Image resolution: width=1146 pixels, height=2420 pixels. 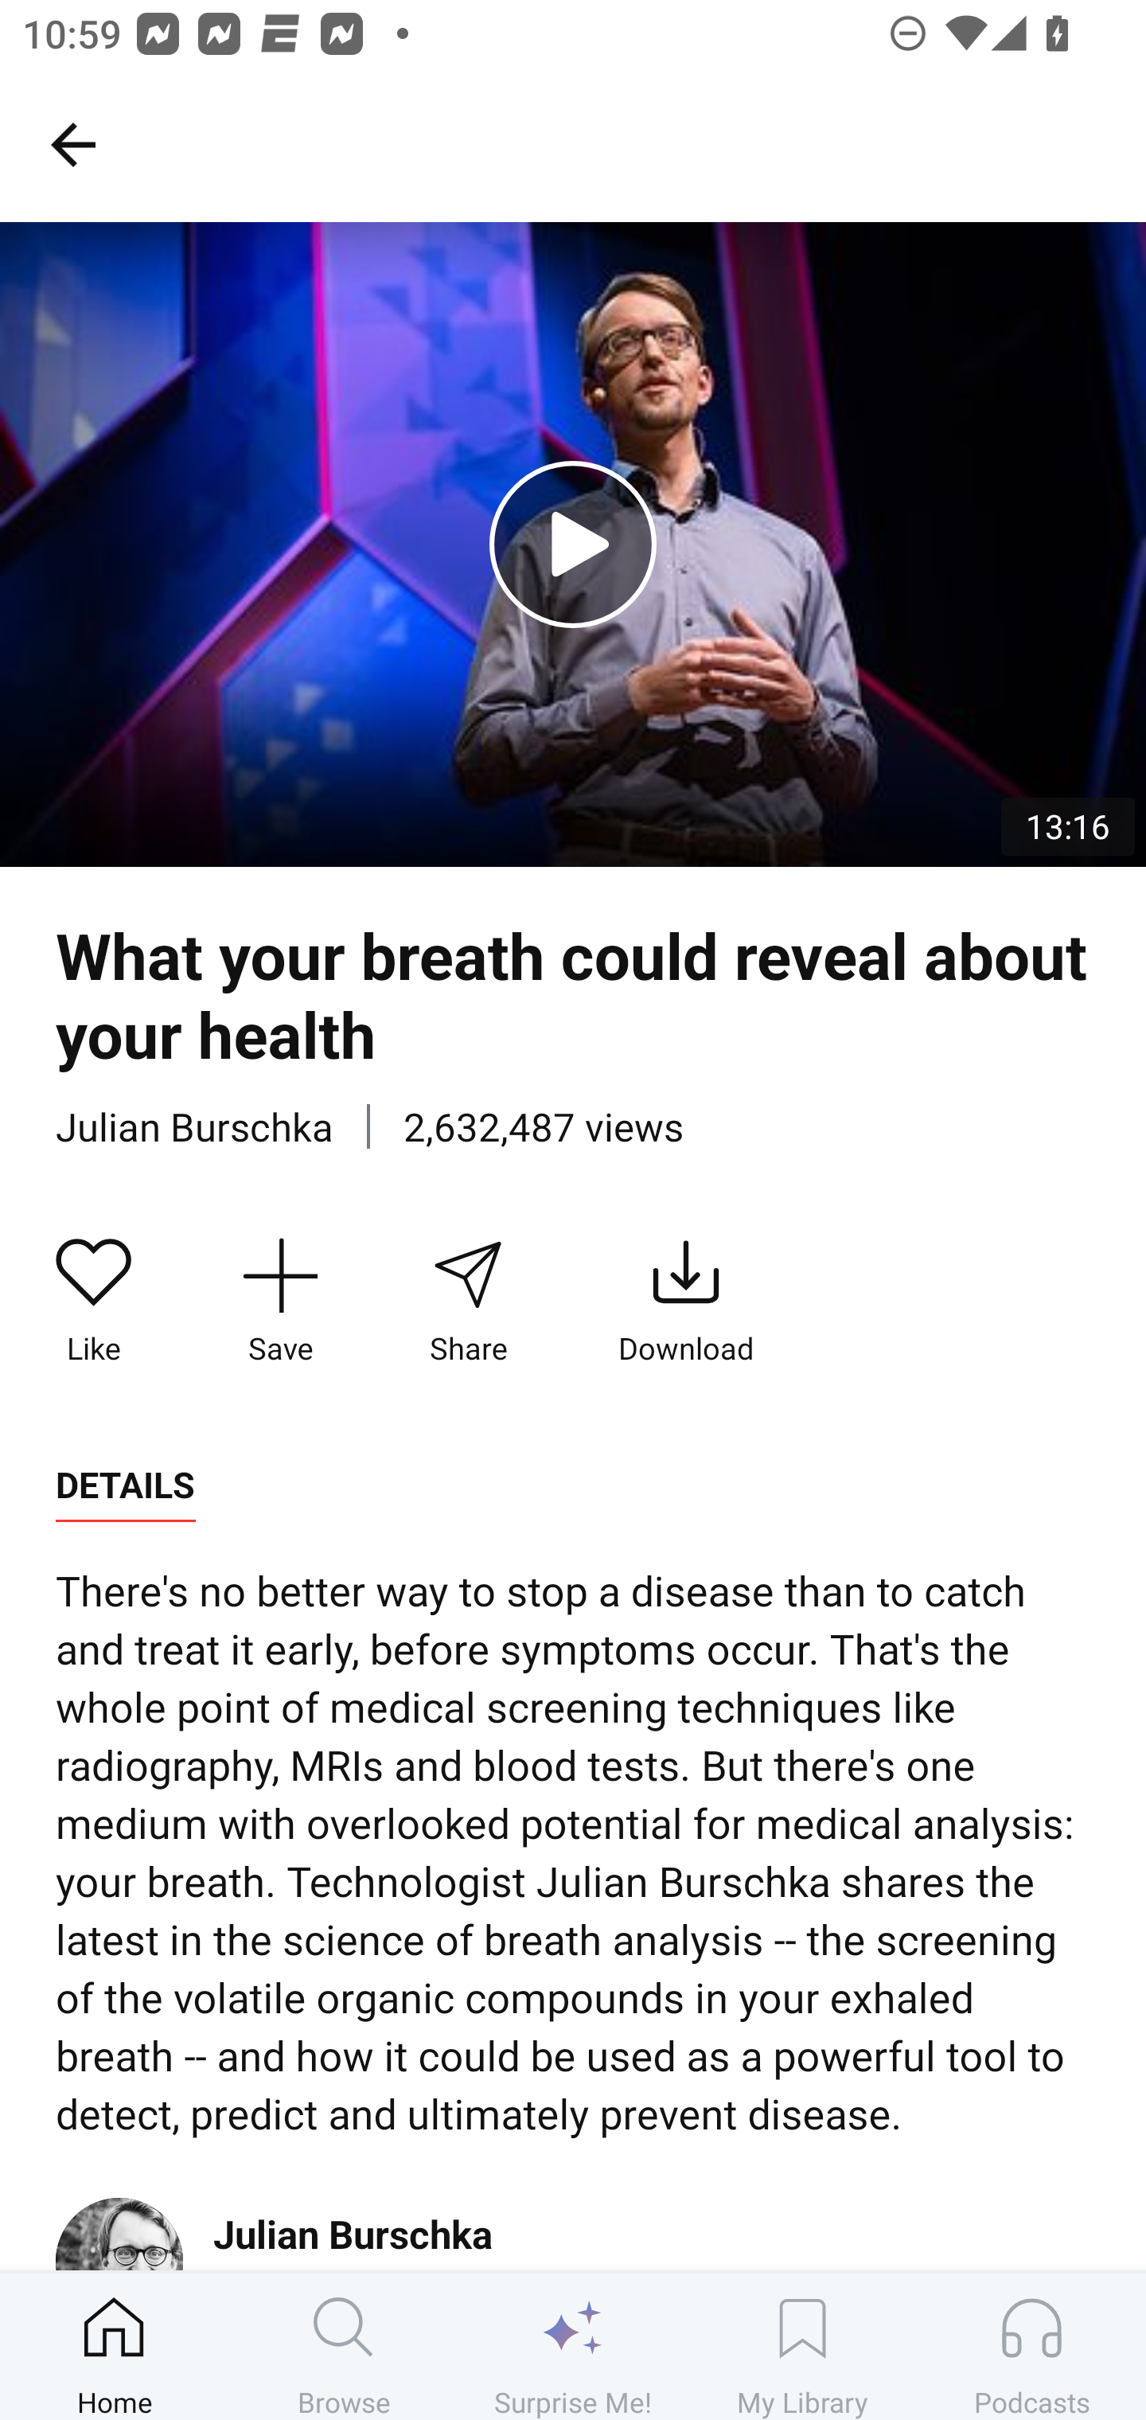 What do you see at coordinates (1031, 2346) in the screenshot?
I see `Podcasts` at bounding box center [1031, 2346].